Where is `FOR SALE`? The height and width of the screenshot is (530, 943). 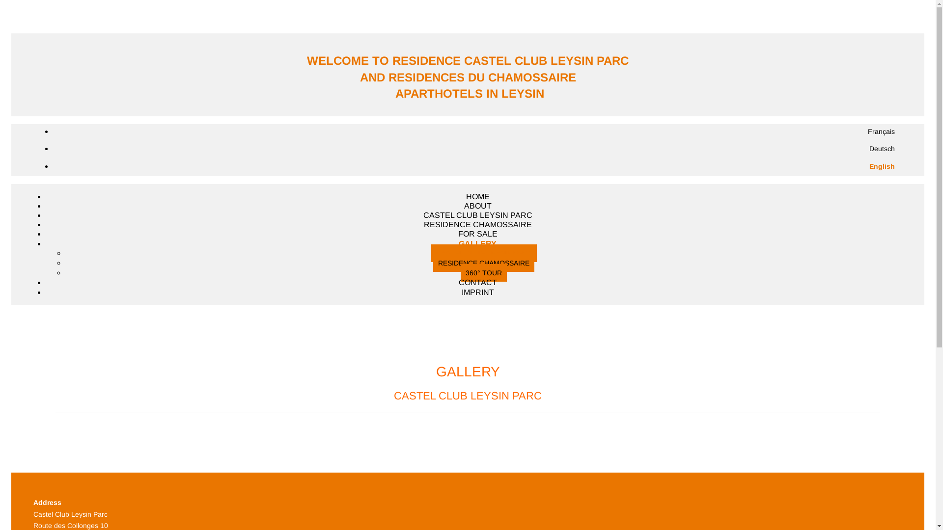
FOR SALE is located at coordinates (477, 234).